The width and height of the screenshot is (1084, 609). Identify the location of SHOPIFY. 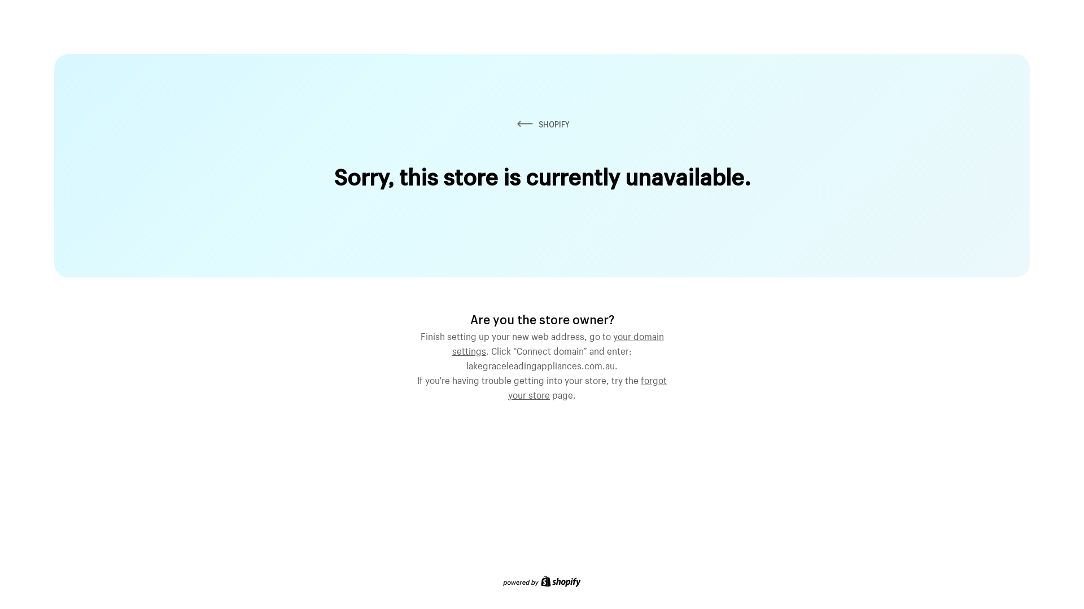
(542, 124).